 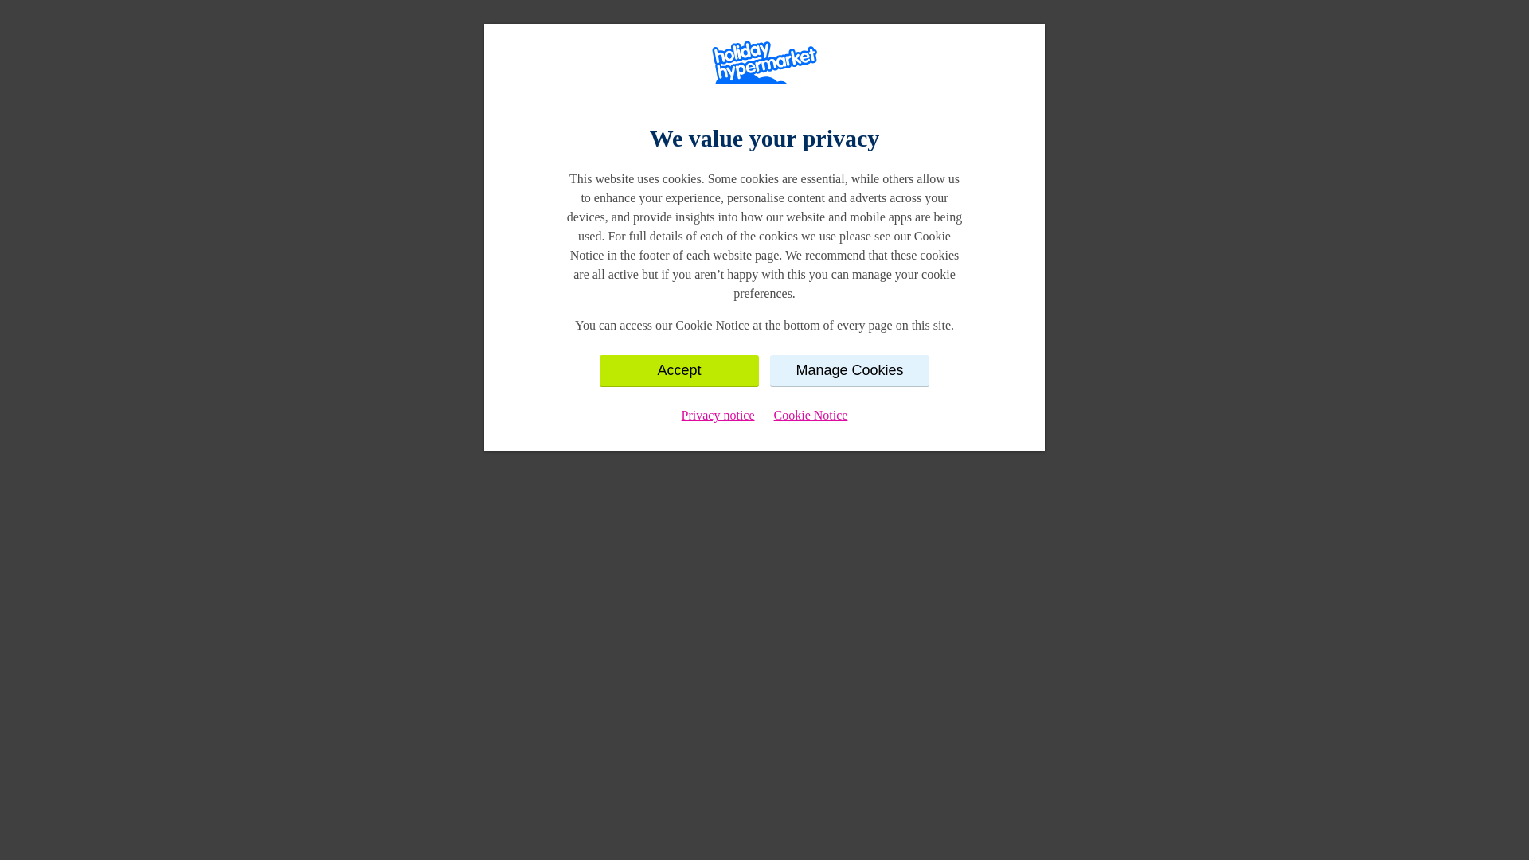 I want to click on Go To Homepage, so click(x=764, y=272).